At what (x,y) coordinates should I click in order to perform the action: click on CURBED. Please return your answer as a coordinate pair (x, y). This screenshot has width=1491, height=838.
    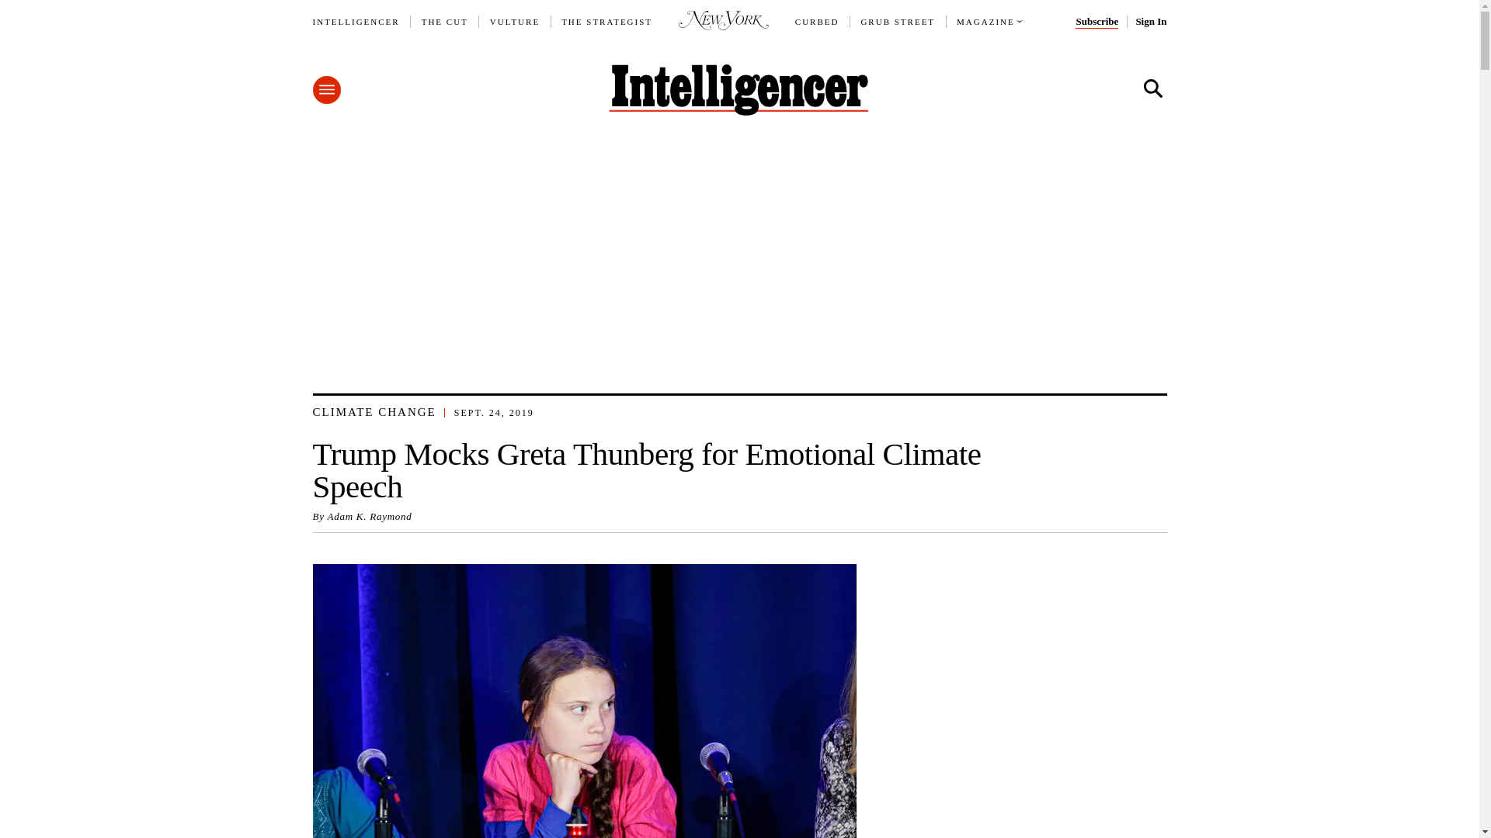
    Looking at the image, I should click on (817, 22).